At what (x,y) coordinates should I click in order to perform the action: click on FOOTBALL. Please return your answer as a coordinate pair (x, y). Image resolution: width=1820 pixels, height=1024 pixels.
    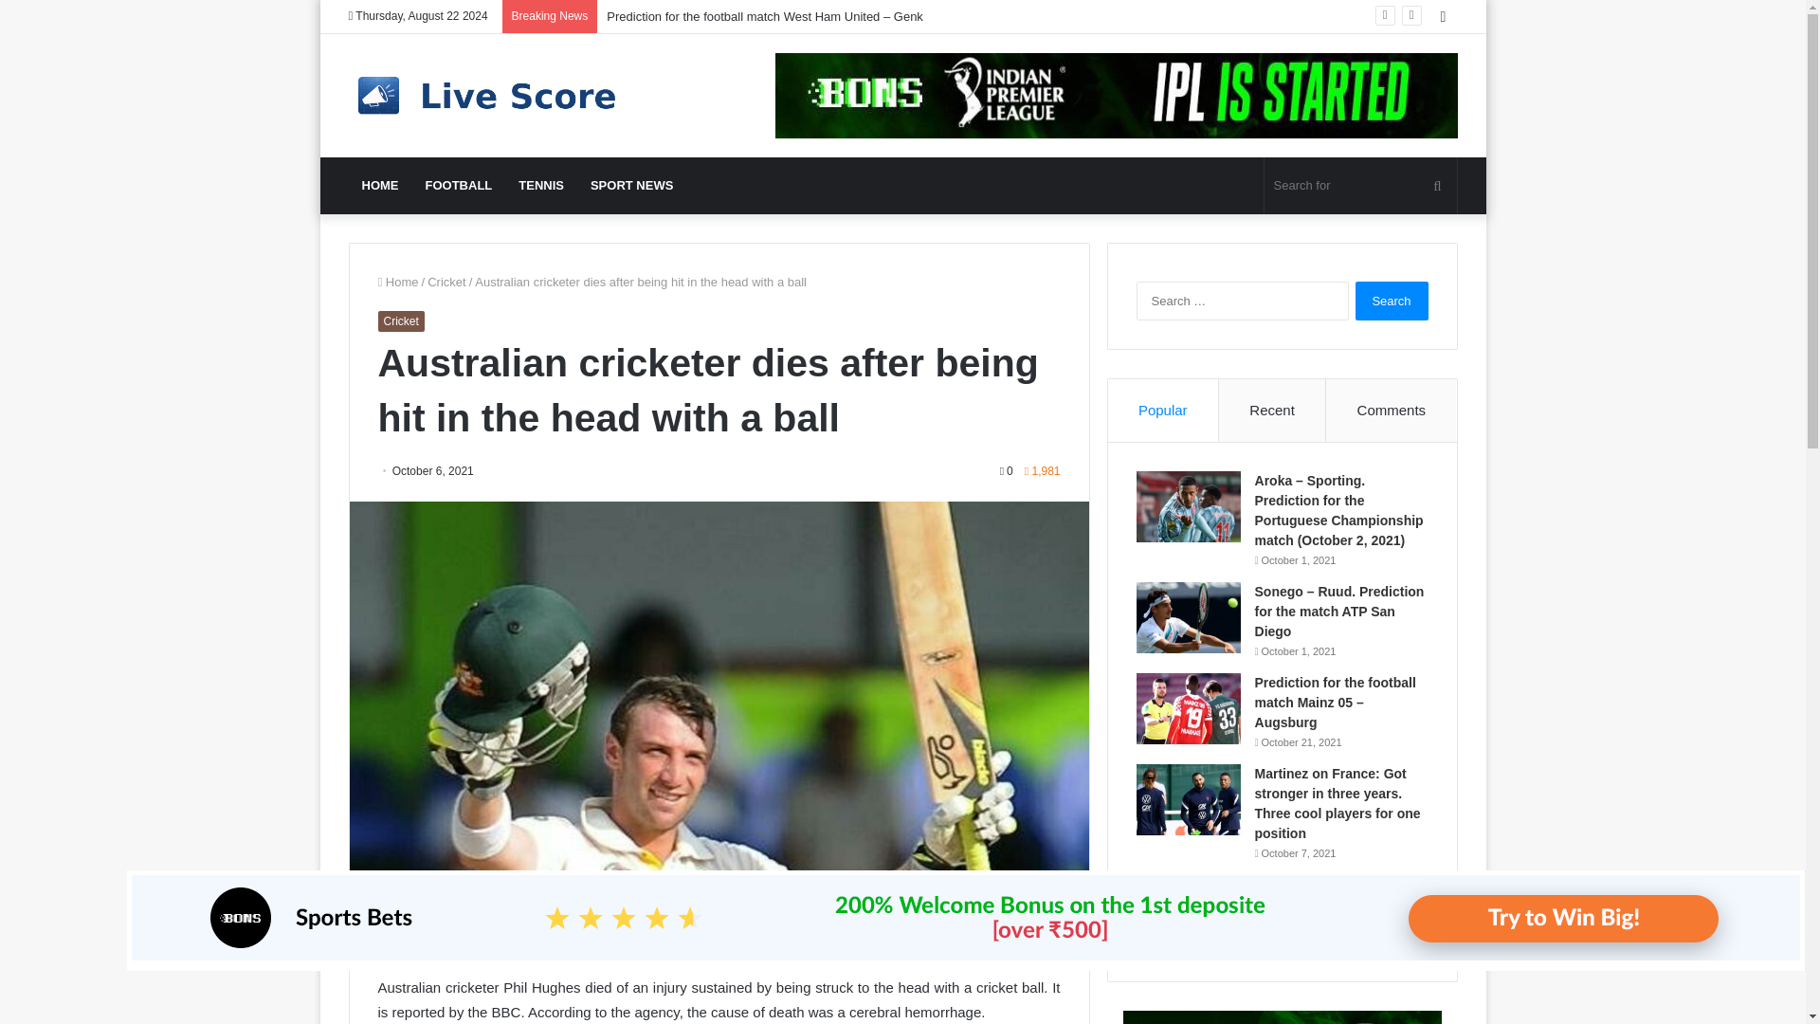
    Looking at the image, I should click on (458, 186).